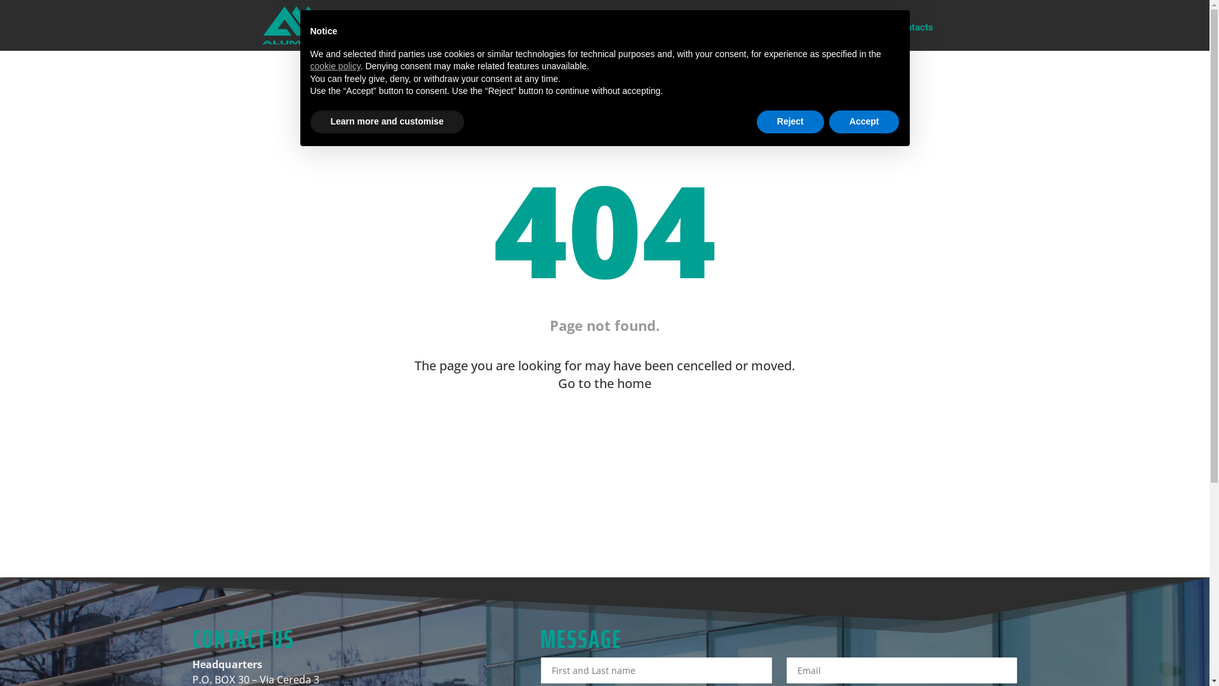 The image size is (1219, 686). I want to click on Reject, so click(790, 122).